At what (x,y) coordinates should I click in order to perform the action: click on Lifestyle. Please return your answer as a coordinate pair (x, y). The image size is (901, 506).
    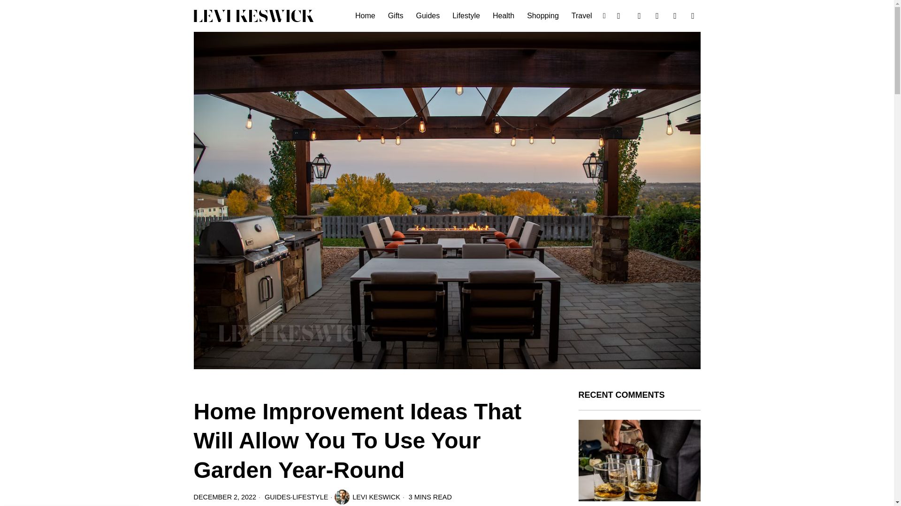
    Looking at the image, I should click on (467, 16).